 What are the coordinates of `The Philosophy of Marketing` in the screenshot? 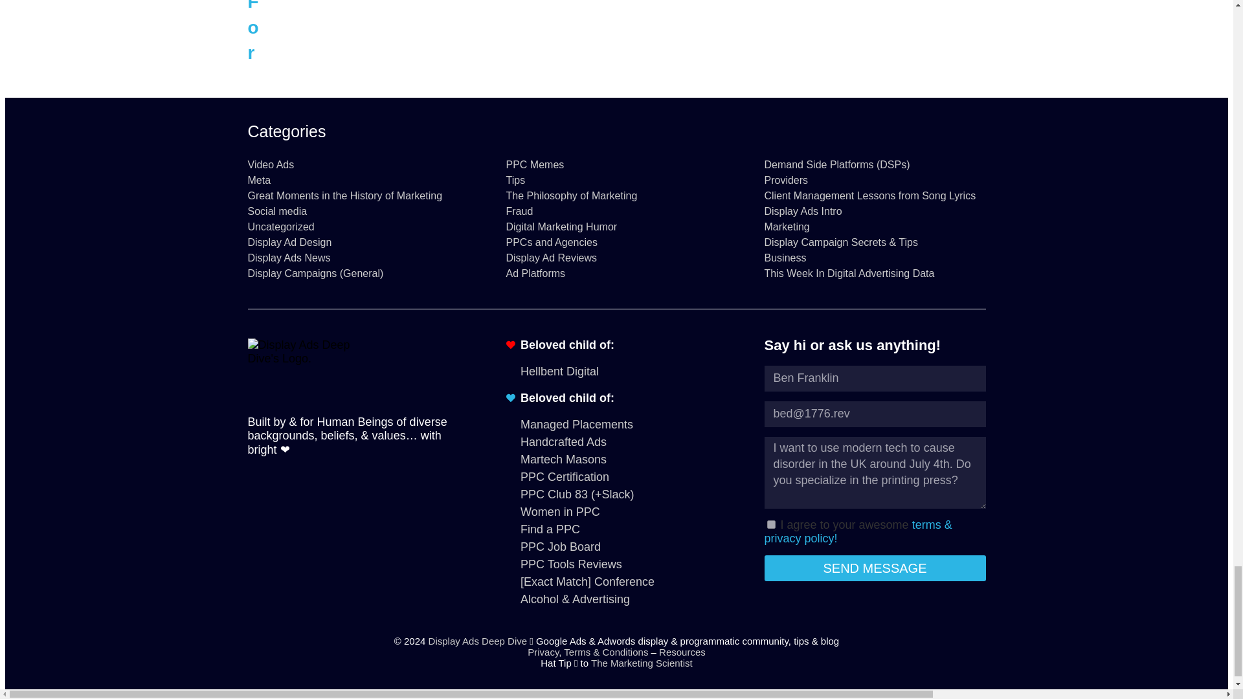 It's located at (616, 195).